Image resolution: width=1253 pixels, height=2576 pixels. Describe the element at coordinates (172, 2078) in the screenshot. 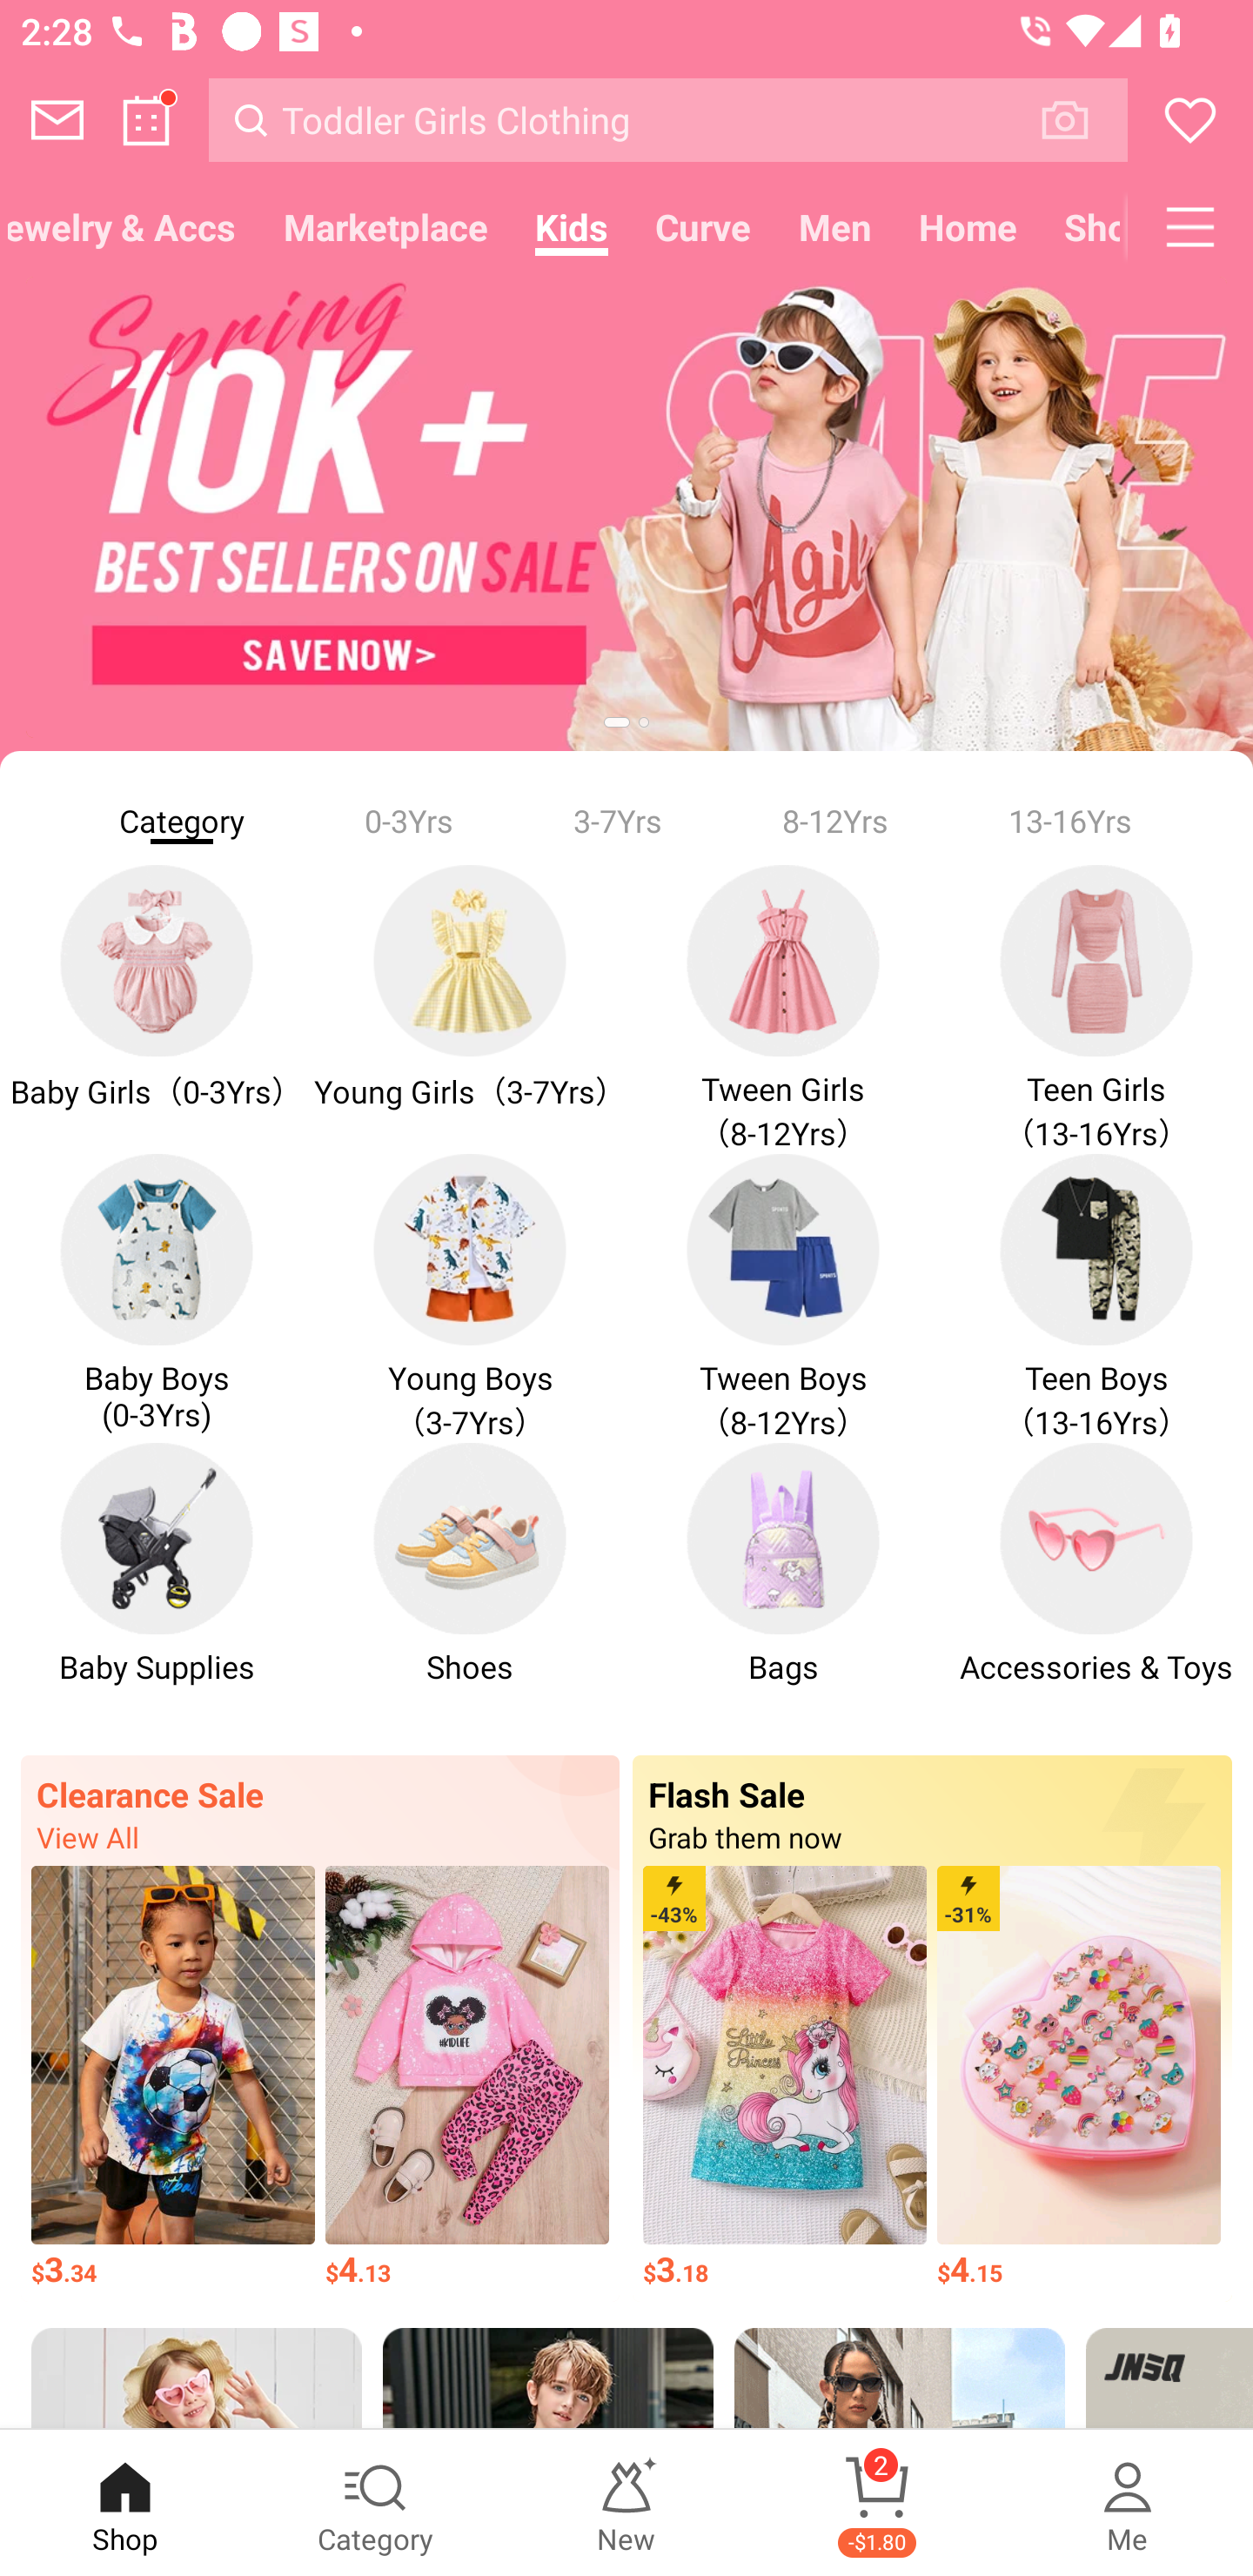

I see `$3.34 Price $3.34` at that location.